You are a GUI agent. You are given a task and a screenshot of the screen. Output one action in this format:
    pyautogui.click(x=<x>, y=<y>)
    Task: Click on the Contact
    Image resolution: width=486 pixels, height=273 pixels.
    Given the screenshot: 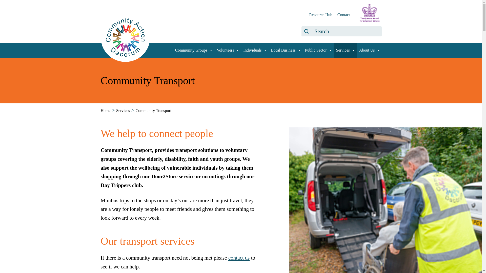 What is the action you would take?
    pyautogui.click(x=343, y=15)
    